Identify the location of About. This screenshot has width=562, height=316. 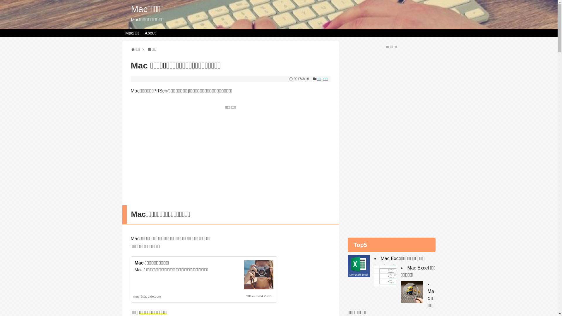
(150, 33).